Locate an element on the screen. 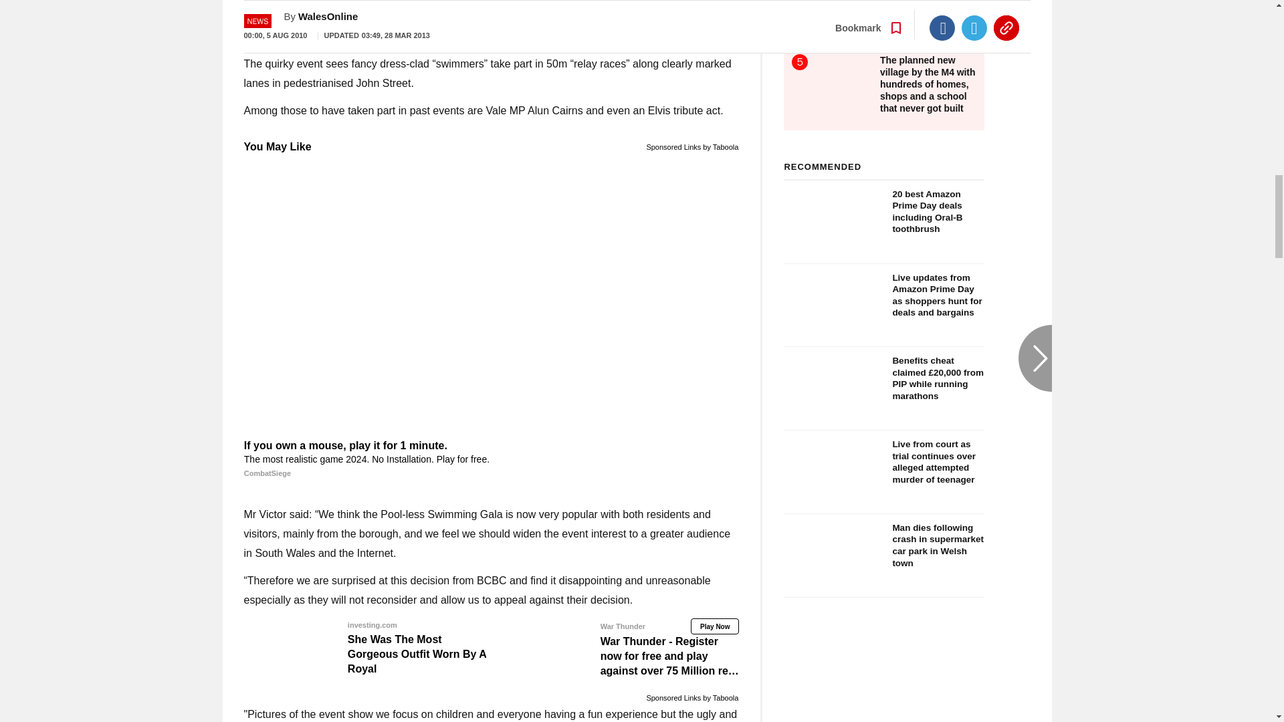 The width and height of the screenshot is (1284, 722). If you own a mouse, play it for 1 minute. is located at coordinates (491, 459).